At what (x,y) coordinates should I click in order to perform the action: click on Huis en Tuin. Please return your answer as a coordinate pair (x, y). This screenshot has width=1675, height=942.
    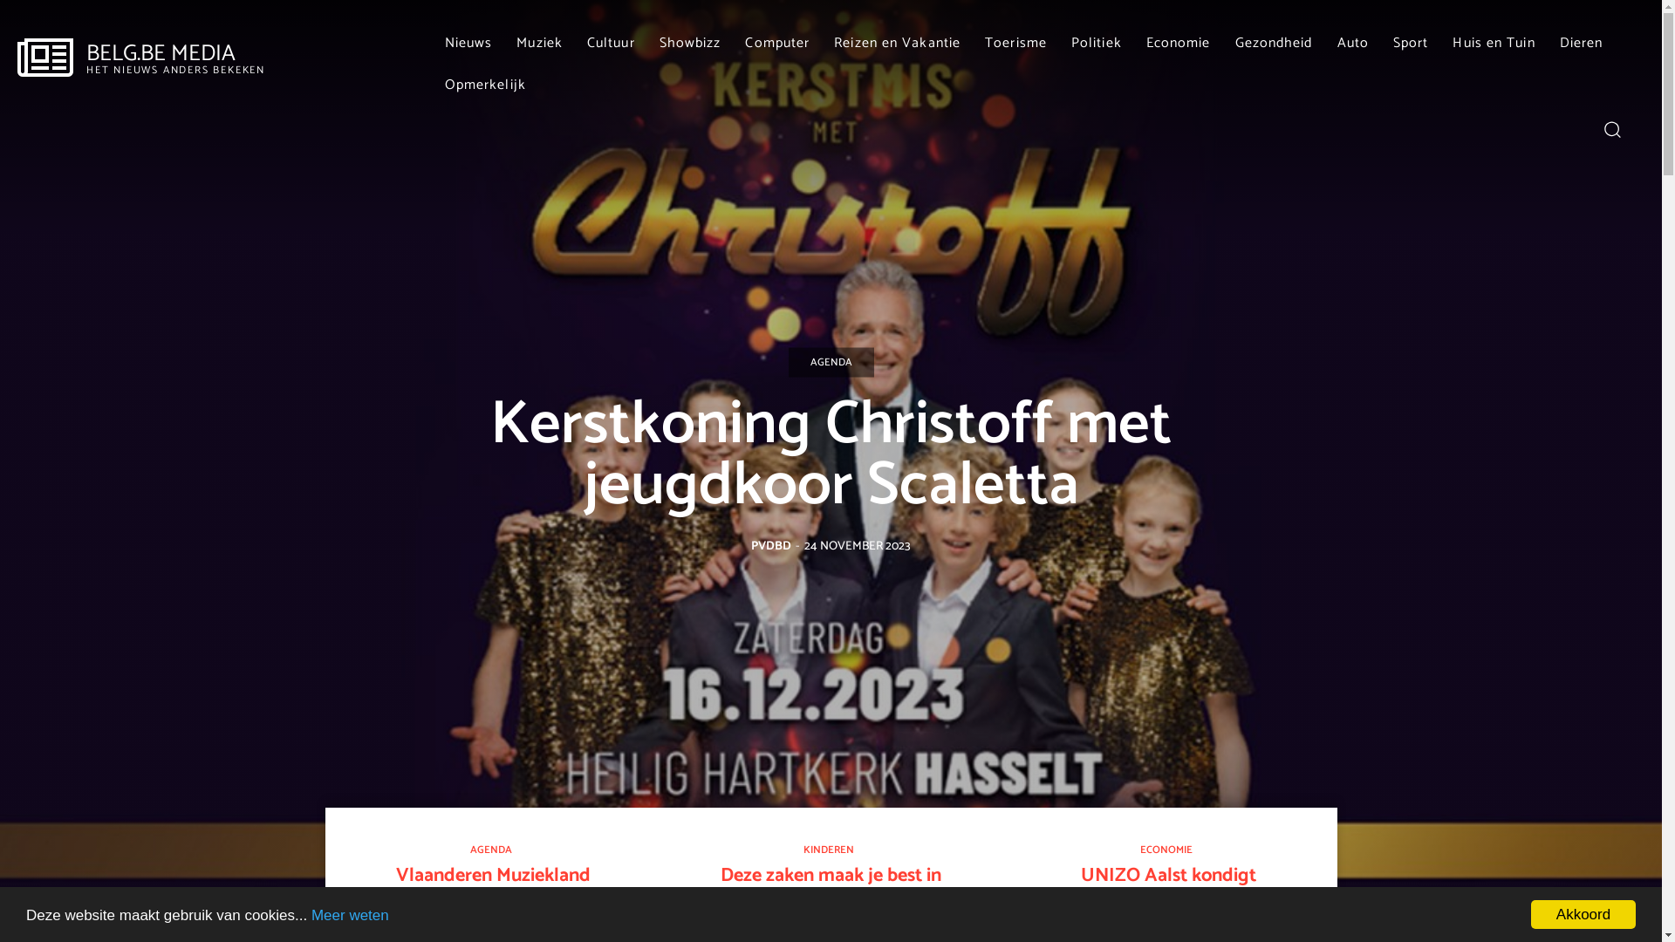
    Looking at the image, I should click on (1494, 44).